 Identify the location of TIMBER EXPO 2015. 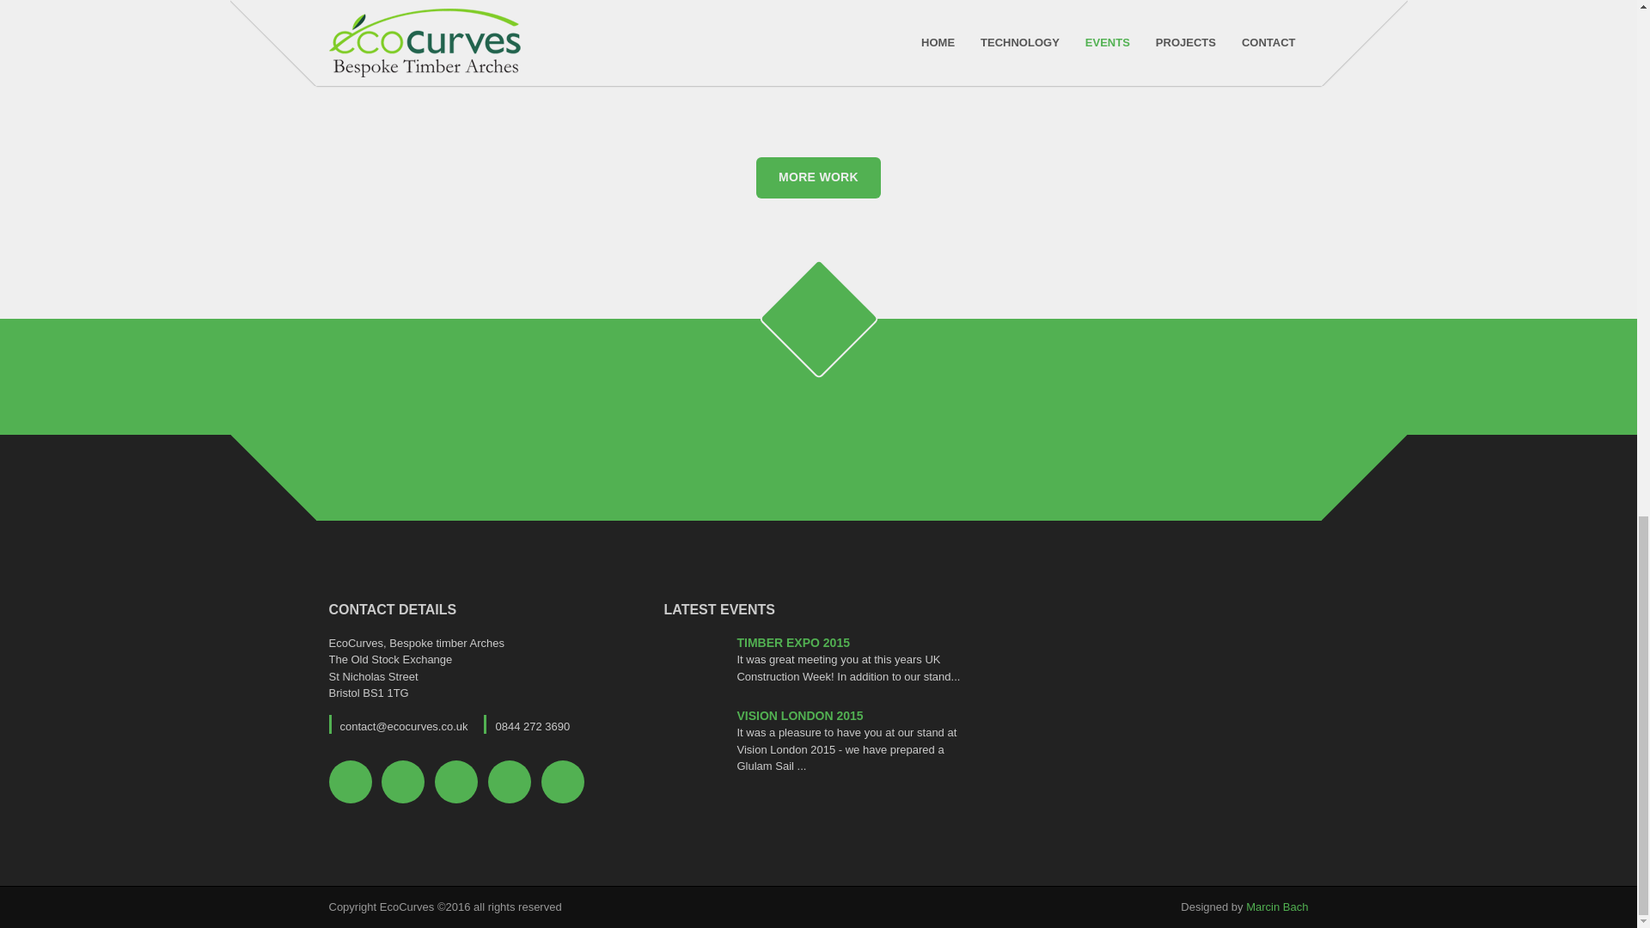
(792, 643).